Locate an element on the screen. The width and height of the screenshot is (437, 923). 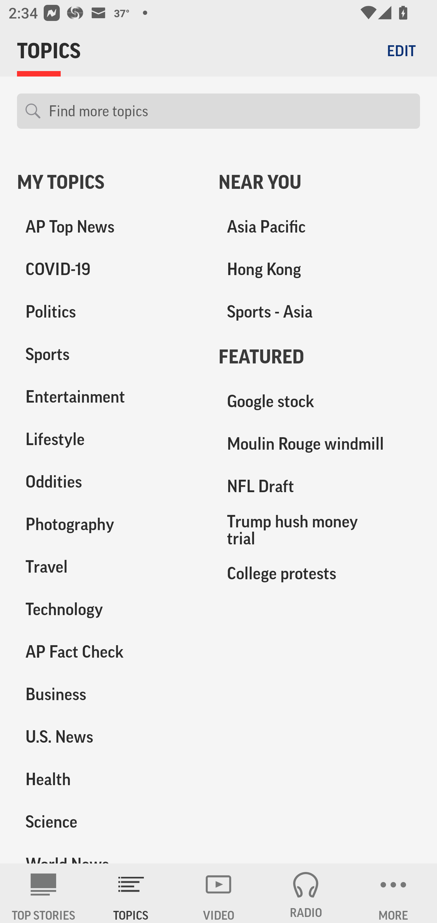
Google stock is located at coordinates (319, 401).